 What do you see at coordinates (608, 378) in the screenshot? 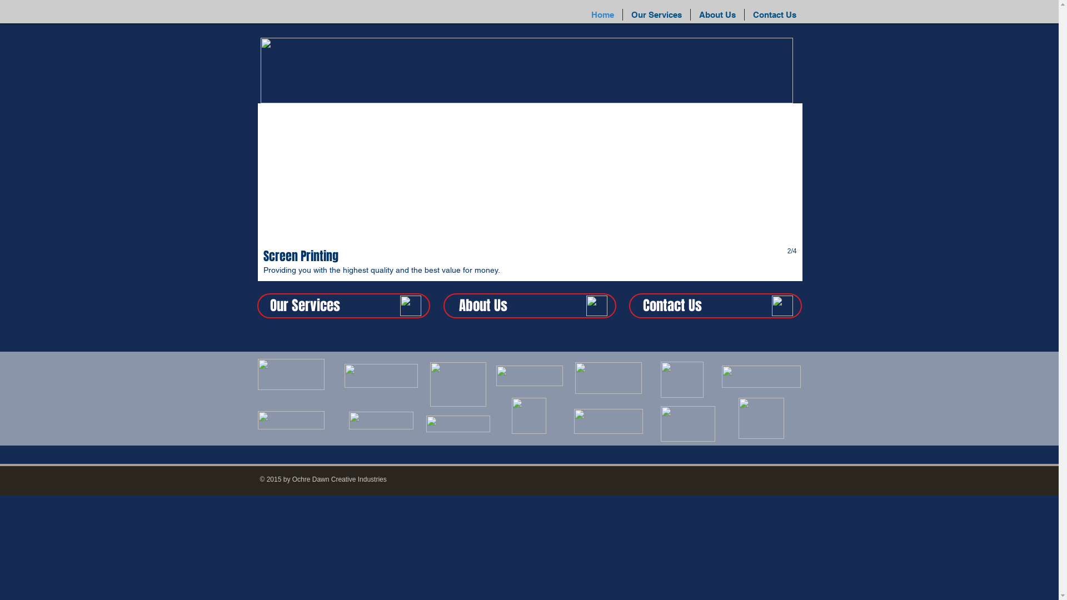
I see `gear-for-life.png` at bounding box center [608, 378].